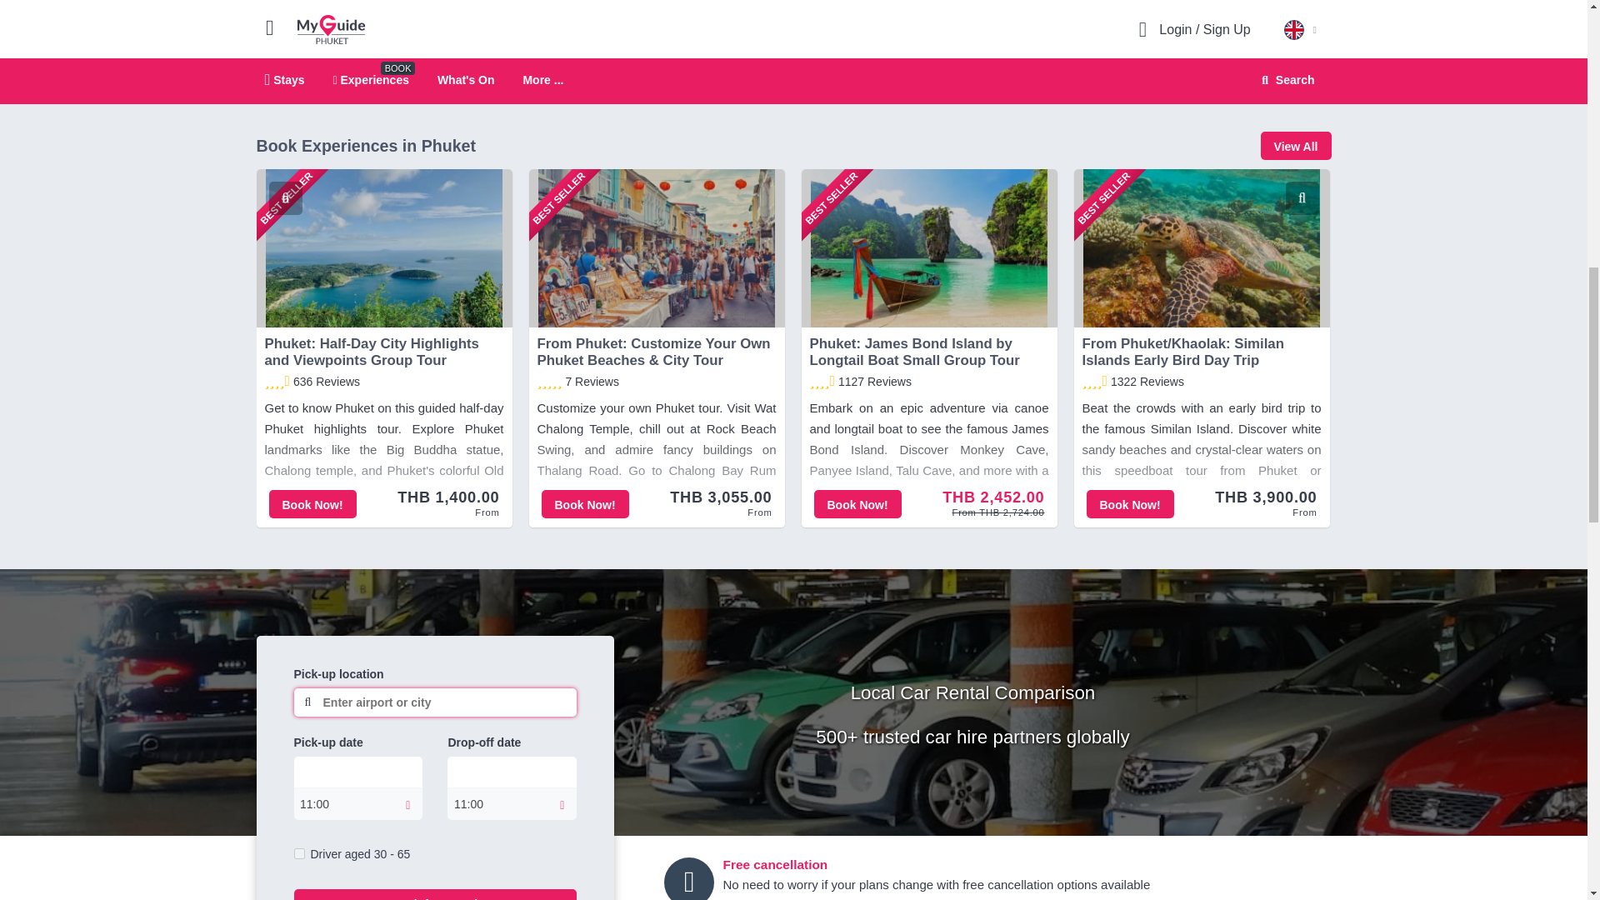  Describe the element at coordinates (298, 853) in the screenshot. I see `on` at that location.